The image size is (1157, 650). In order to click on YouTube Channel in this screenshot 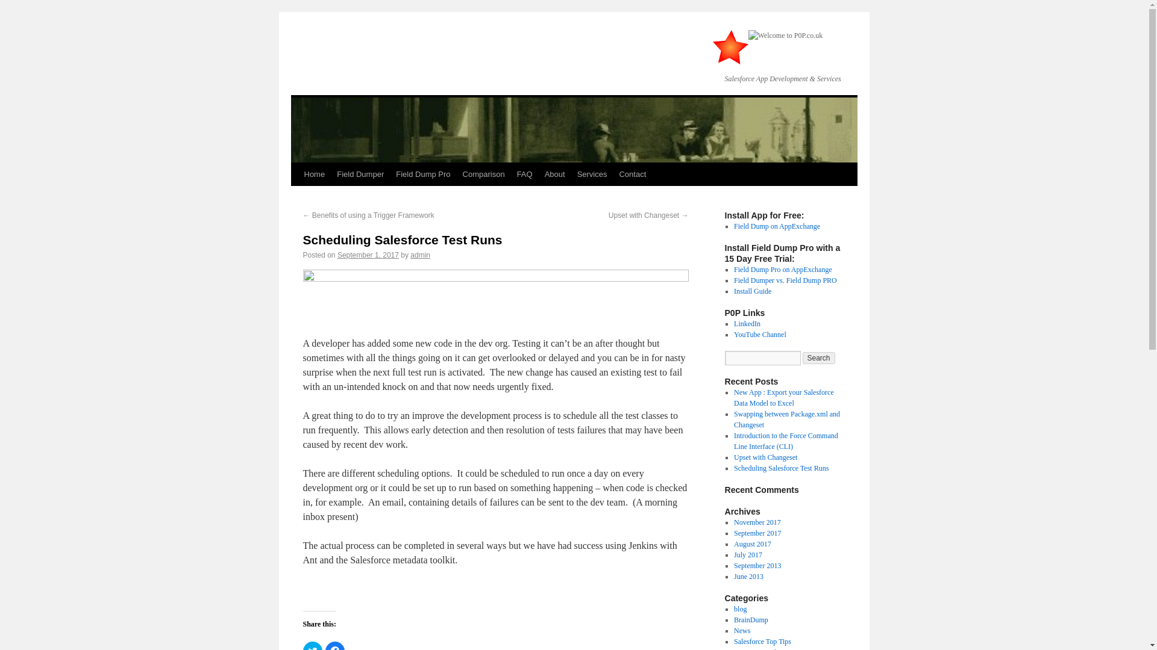, I will do `click(760, 334)`.